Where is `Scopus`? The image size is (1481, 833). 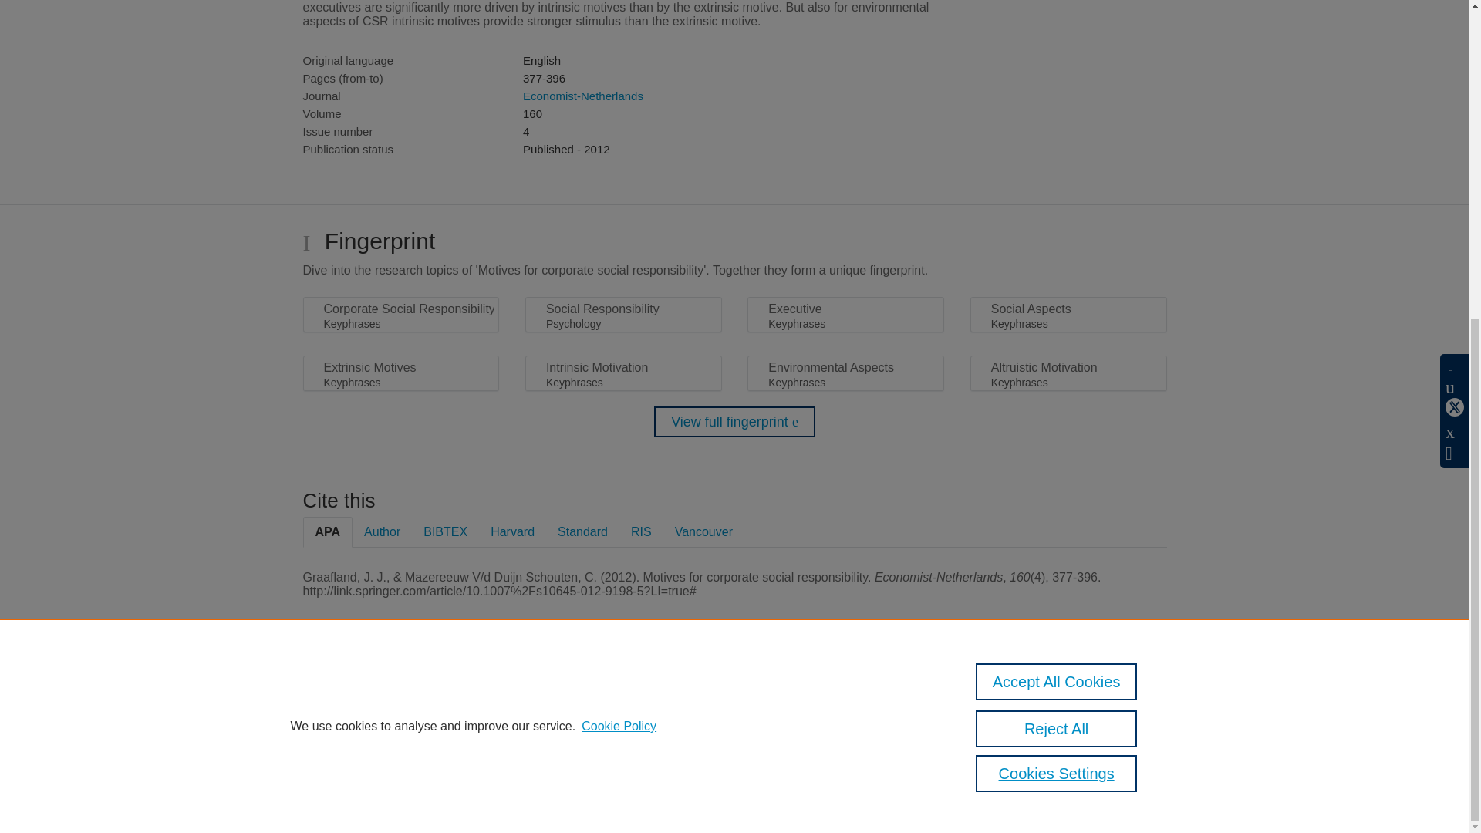 Scopus is located at coordinates (401, 699).